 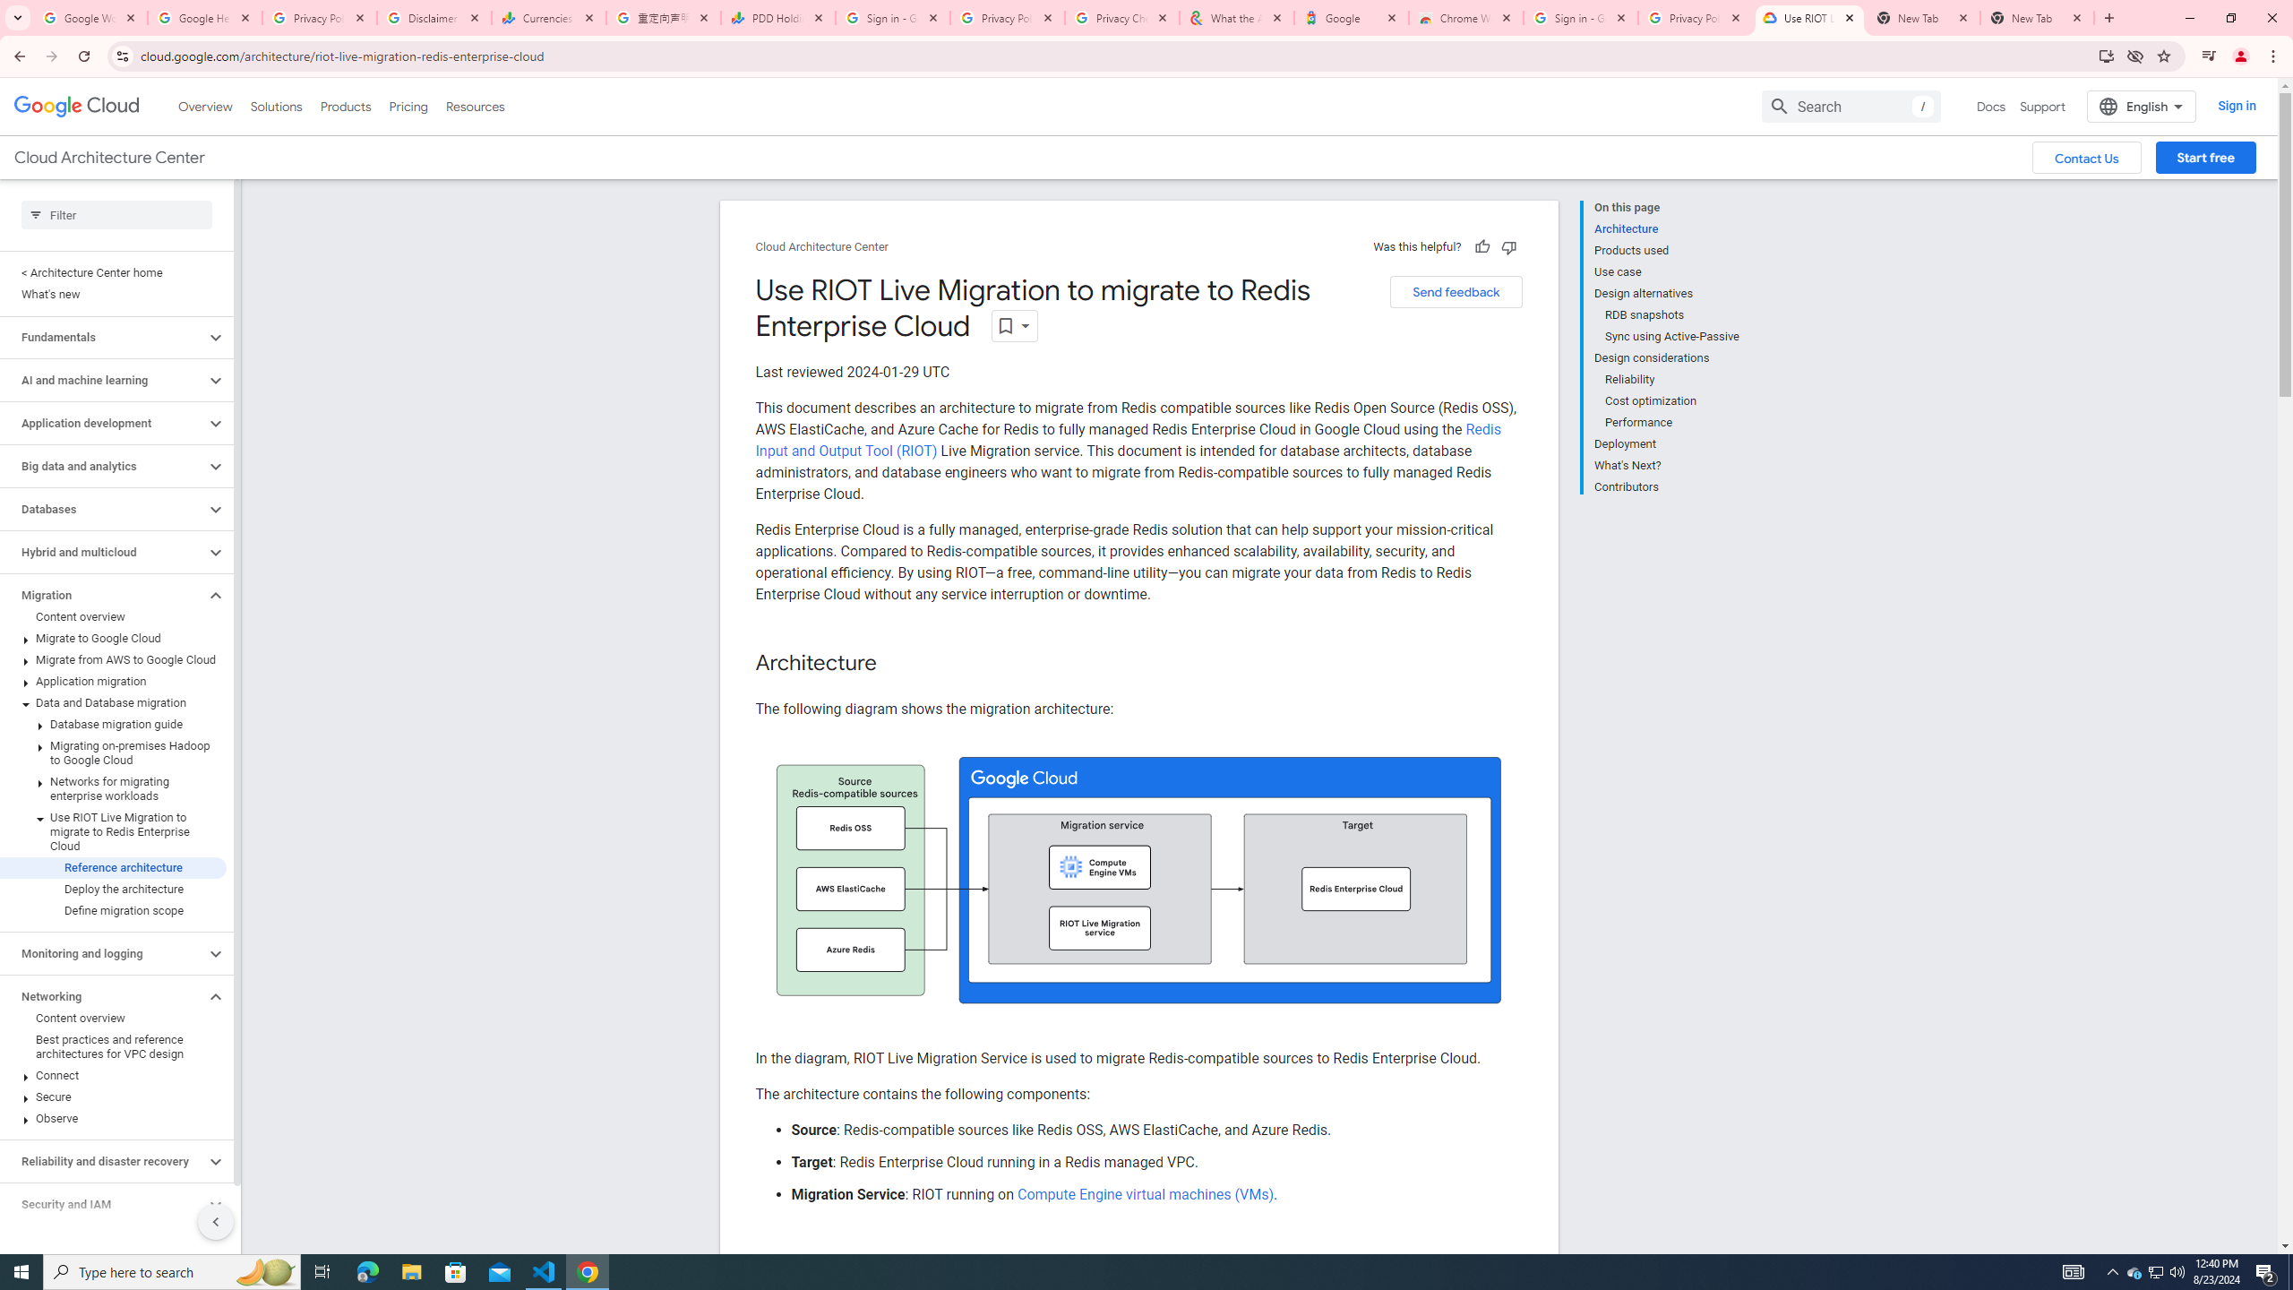 What do you see at coordinates (102, 996) in the screenshot?
I see `Networking` at bounding box center [102, 996].